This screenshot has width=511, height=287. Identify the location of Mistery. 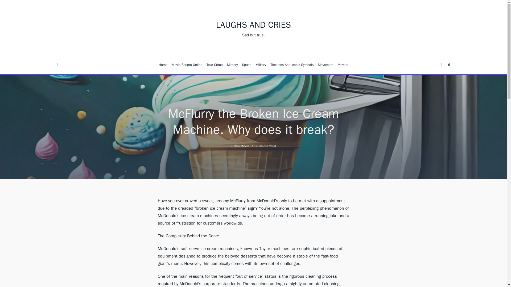
(232, 65).